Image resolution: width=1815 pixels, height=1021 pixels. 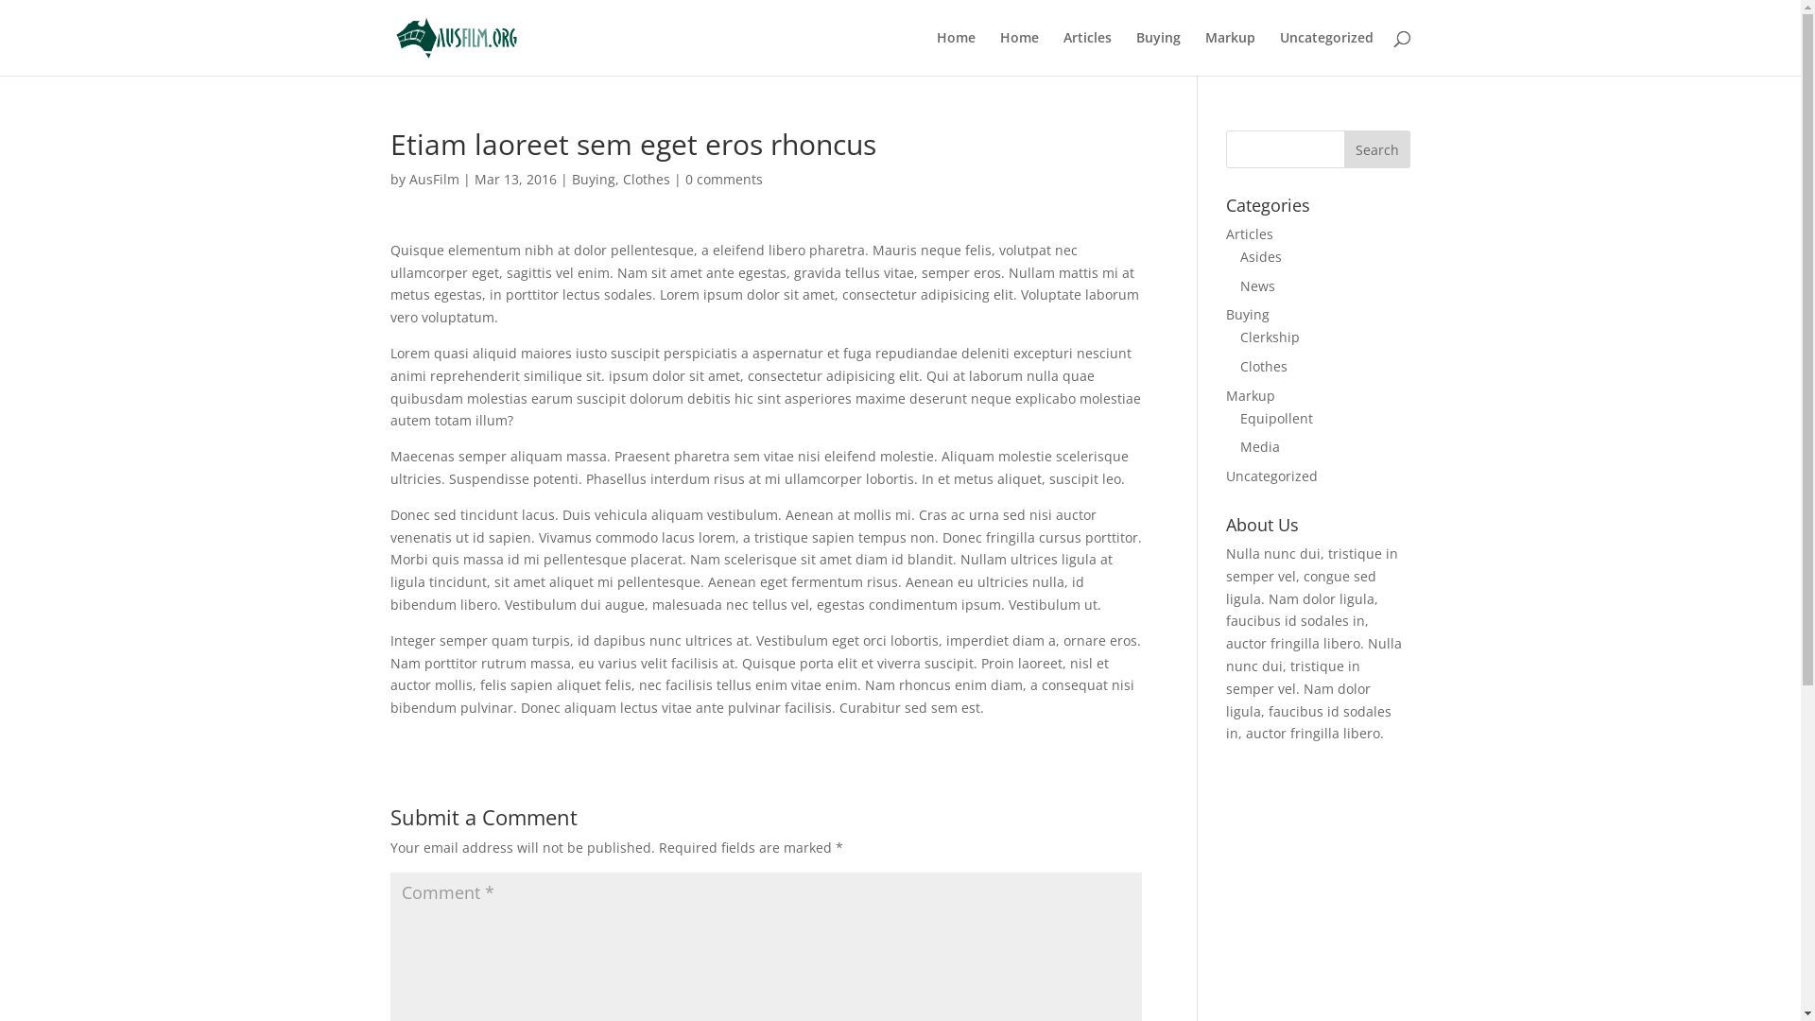 I want to click on 0 comments, so click(x=723, y=180).